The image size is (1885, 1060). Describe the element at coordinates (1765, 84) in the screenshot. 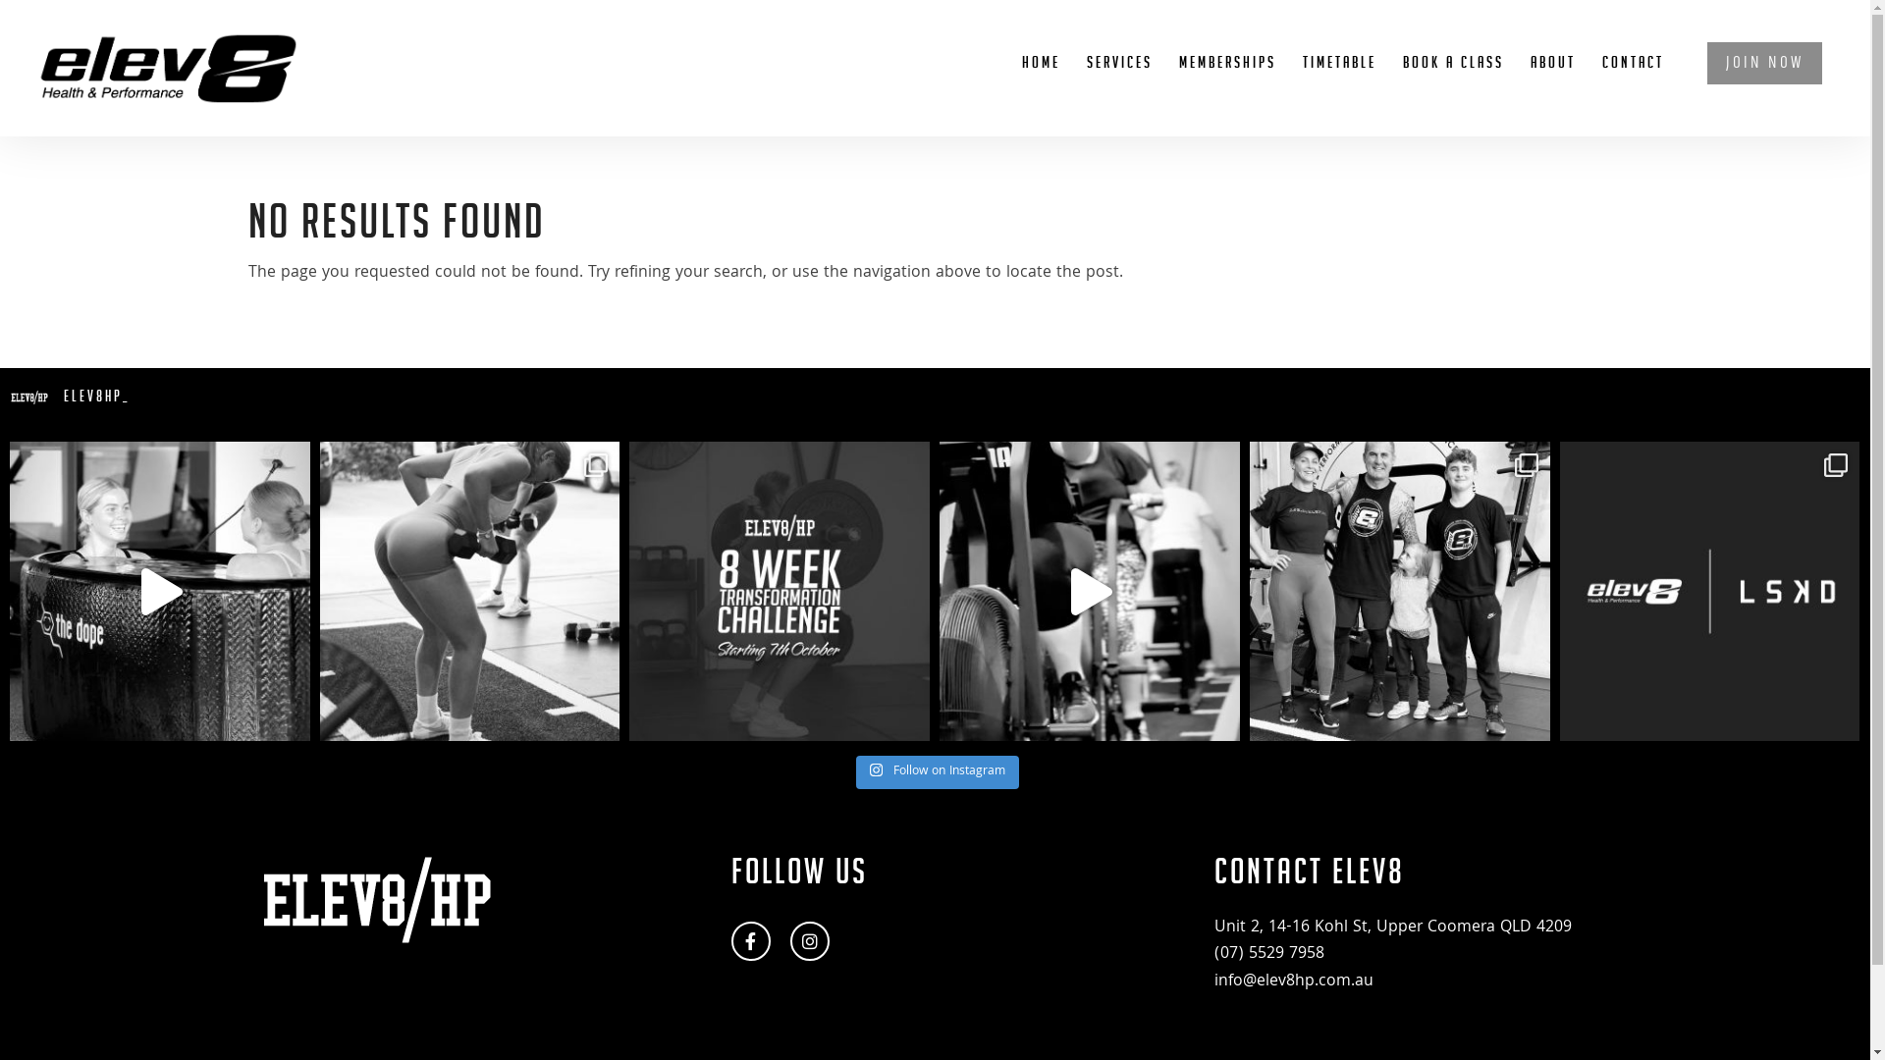

I see `JOIN NOW` at that location.